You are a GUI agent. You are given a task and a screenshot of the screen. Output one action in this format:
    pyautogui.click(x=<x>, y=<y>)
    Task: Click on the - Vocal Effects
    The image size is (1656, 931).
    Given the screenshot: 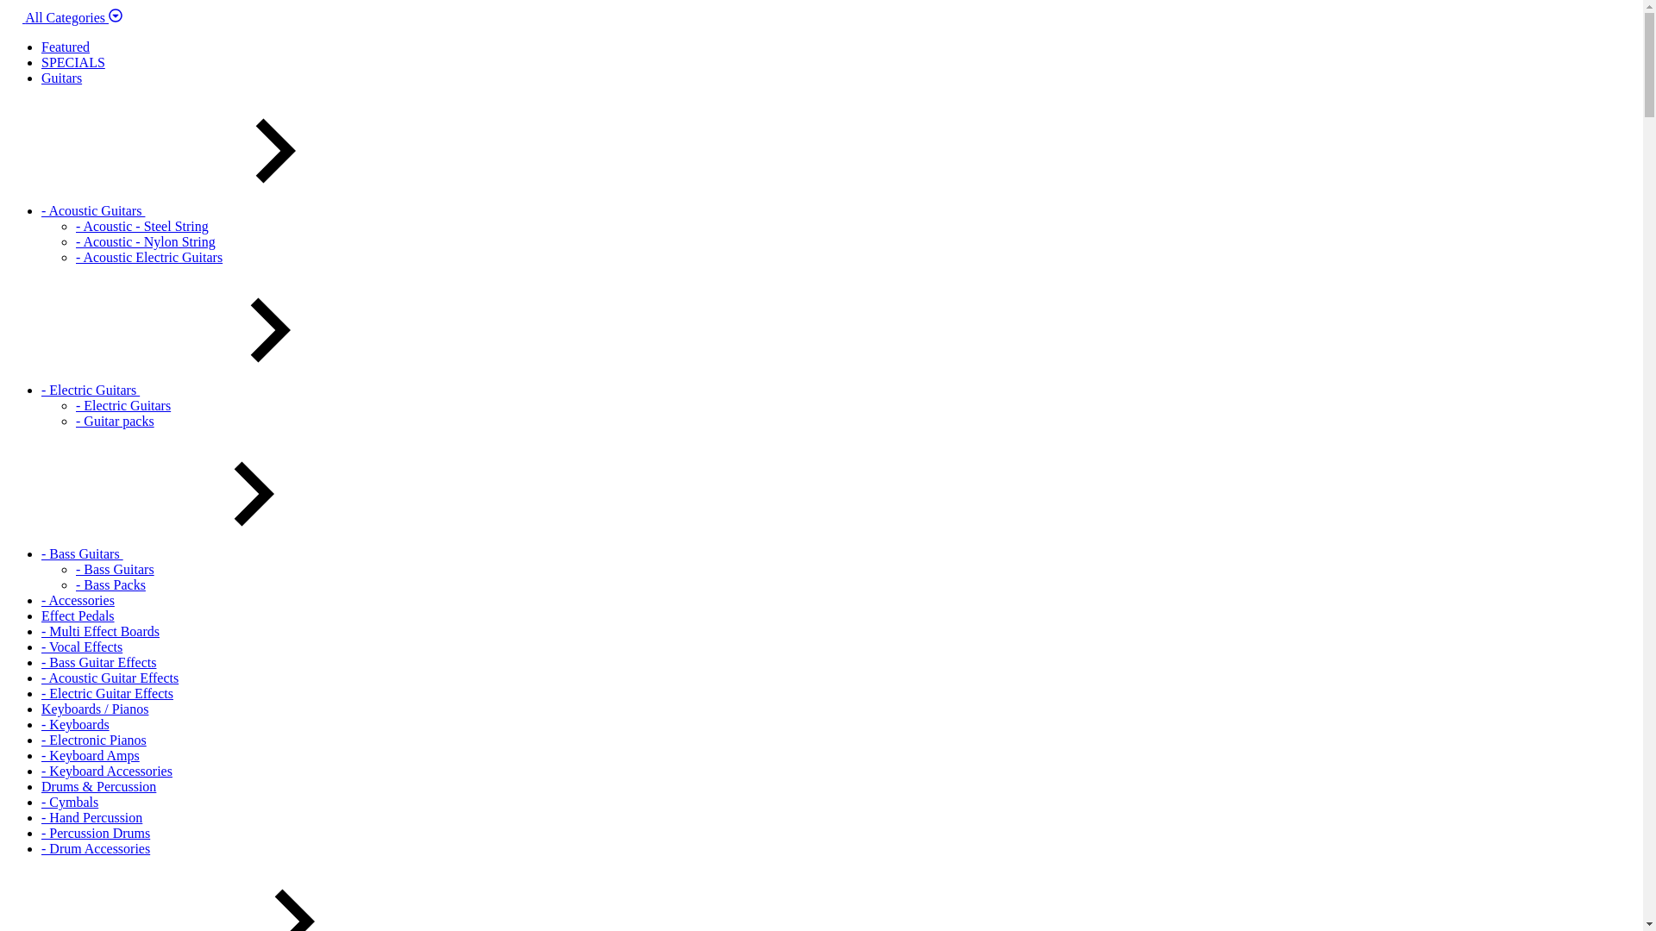 What is the action you would take?
    pyautogui.click(x=82, y=647)
    